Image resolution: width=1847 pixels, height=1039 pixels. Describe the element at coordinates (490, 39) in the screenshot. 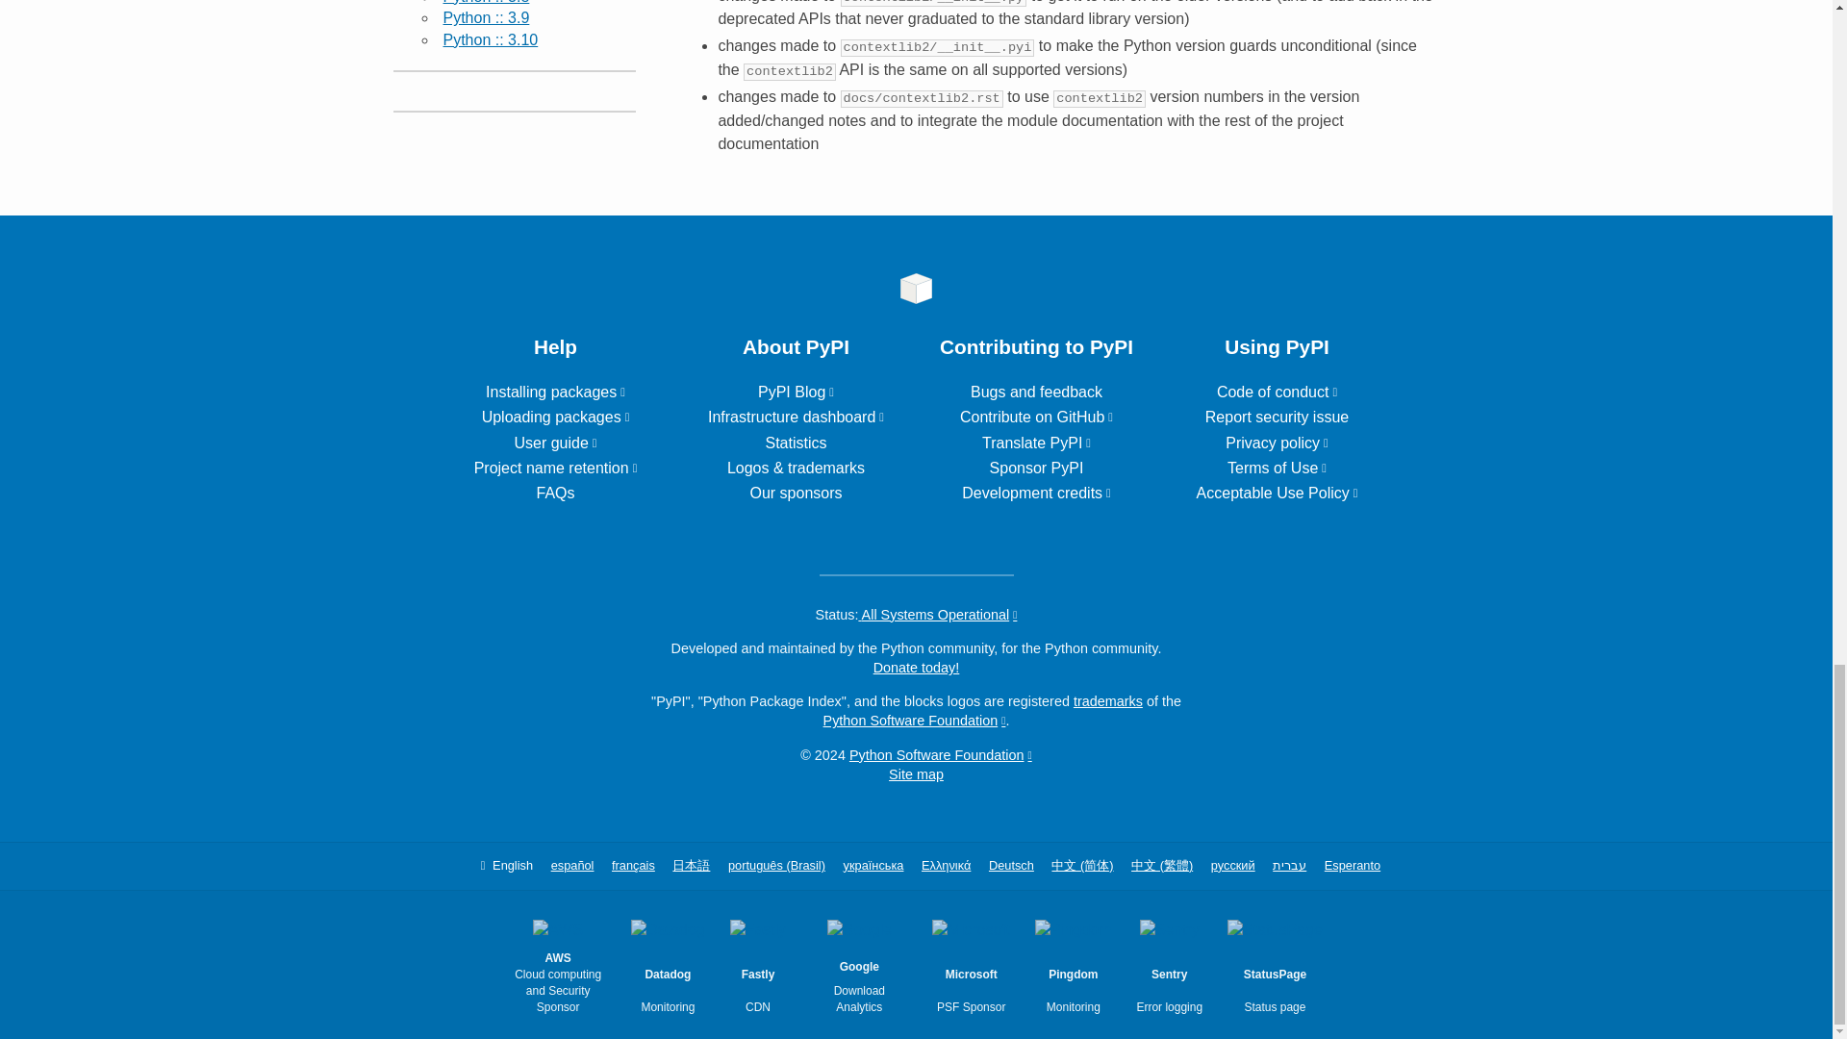

I see `Python :: 3.10` at that location.